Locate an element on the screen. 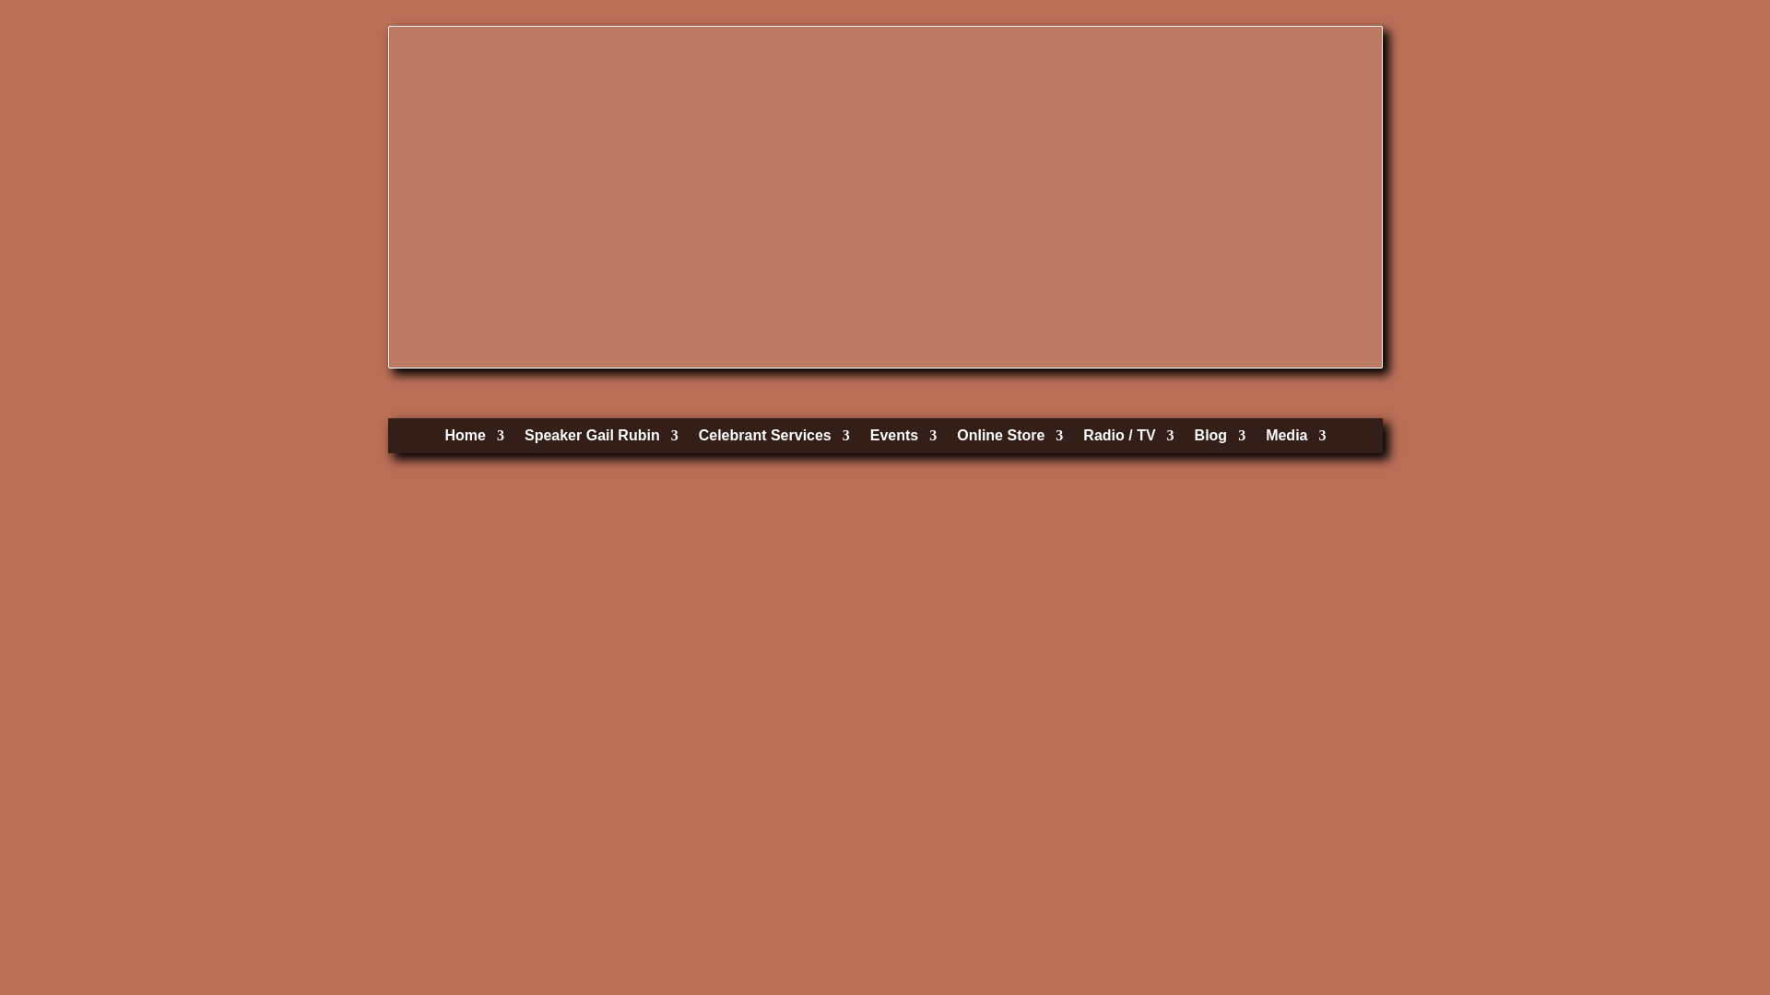 This screenshot has height=995, width=1770. Celebrant Services is located at coordinates (774, 439).